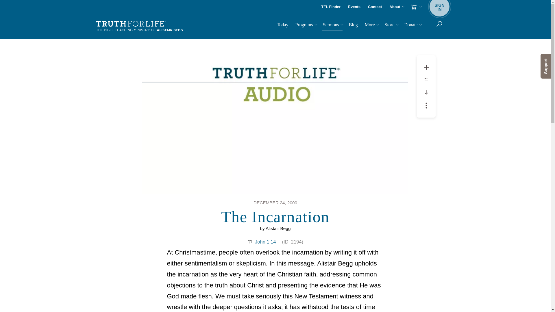 This screenshot has width=555, height=312. I want to click on Add to My Library, so click(375, 7).